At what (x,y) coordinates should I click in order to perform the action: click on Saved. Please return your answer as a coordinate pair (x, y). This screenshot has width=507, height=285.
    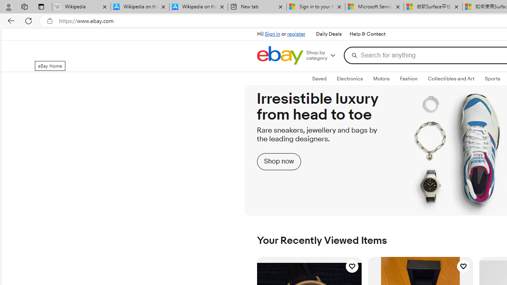
    Looking at the image, I should click on (319, 78).